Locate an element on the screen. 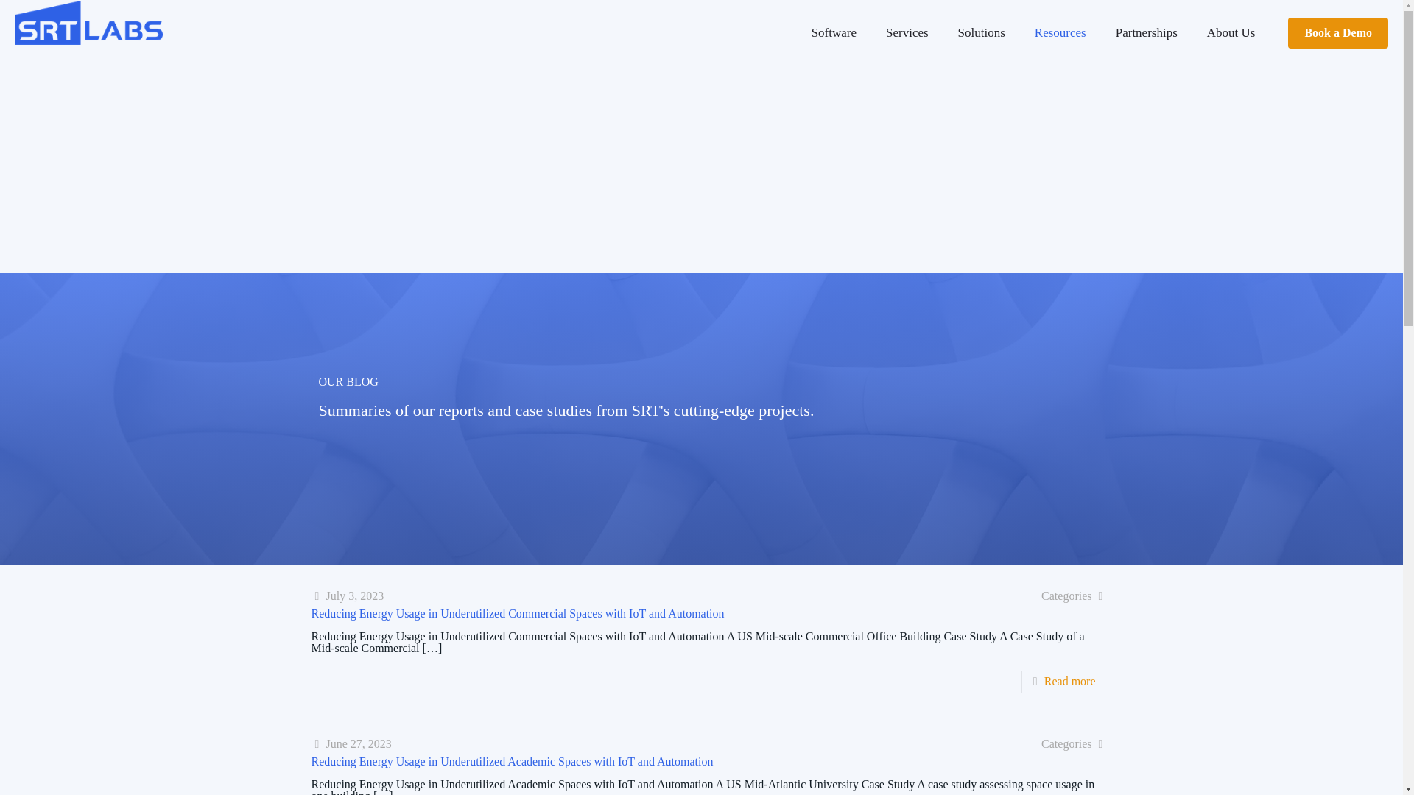 This screenshot has height=795, width=1414. Software is located at coordinates (834, 32).